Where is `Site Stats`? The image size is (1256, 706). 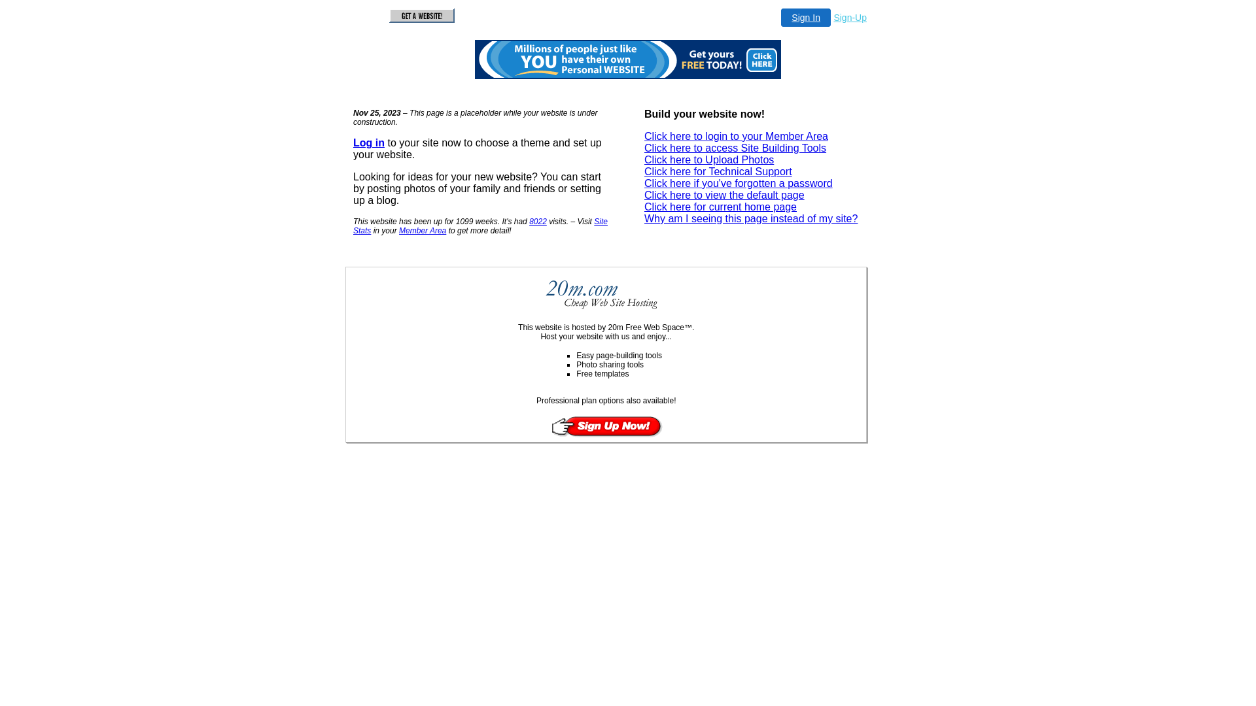 Site Stats is located at coordinates (480, 226).